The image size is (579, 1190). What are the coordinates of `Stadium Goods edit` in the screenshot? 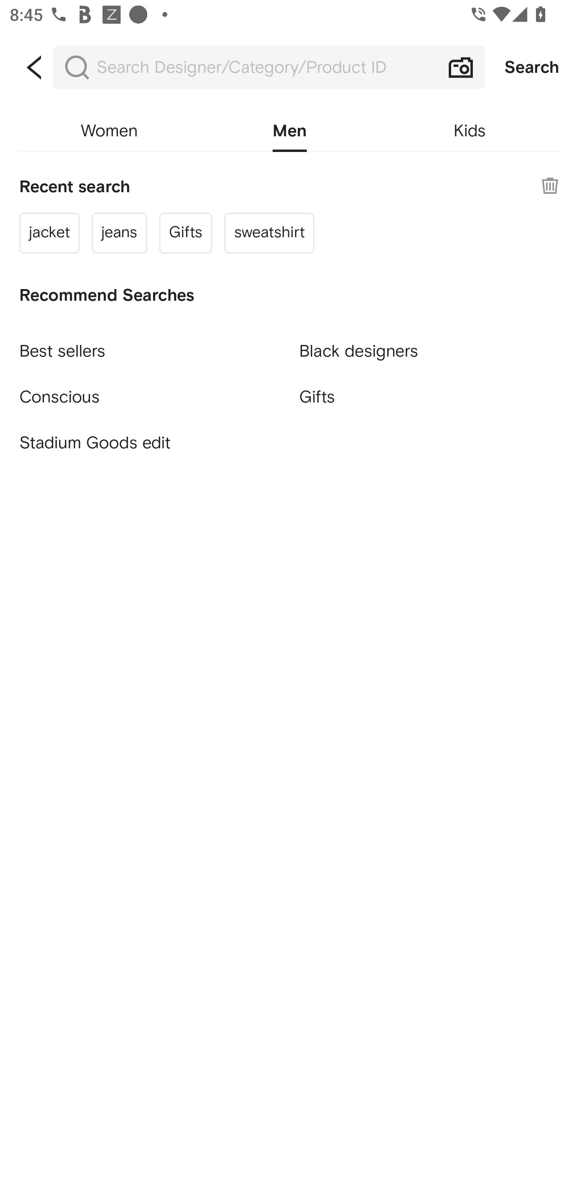 It's located at (149, 443).